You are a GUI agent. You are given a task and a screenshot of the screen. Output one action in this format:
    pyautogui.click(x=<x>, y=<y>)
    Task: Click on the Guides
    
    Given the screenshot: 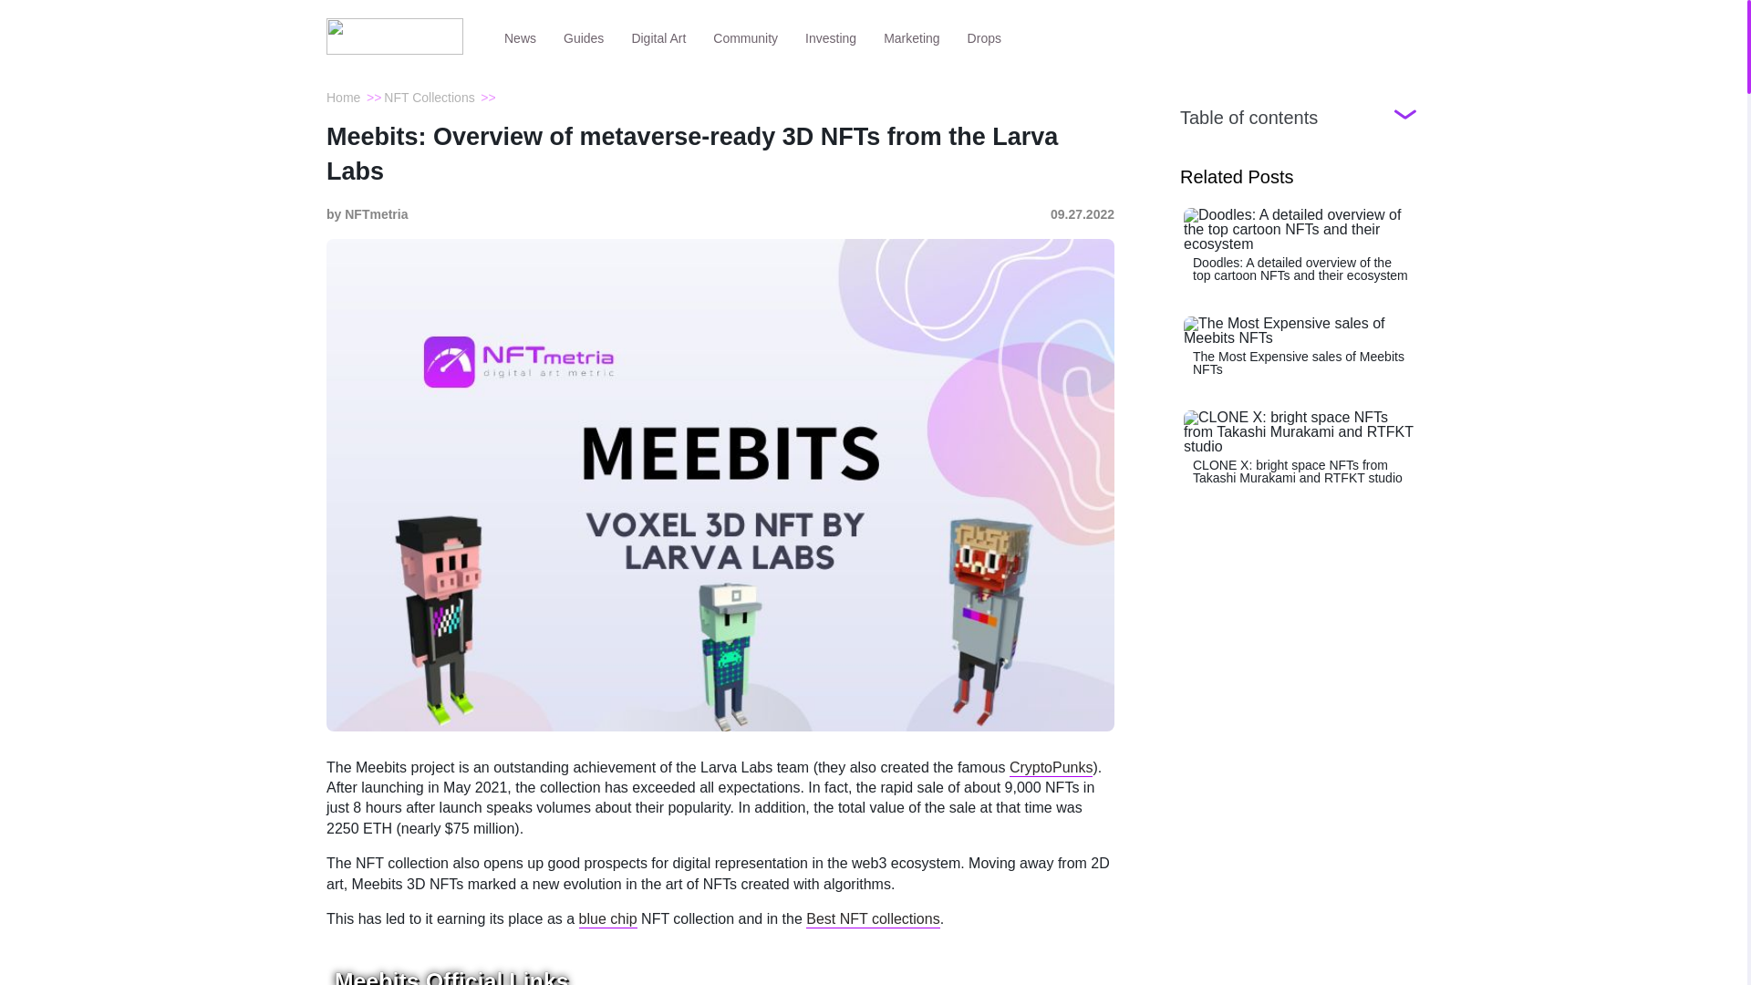 What is the action you would take?
    pyautogui.click(x=584, y=36)
    